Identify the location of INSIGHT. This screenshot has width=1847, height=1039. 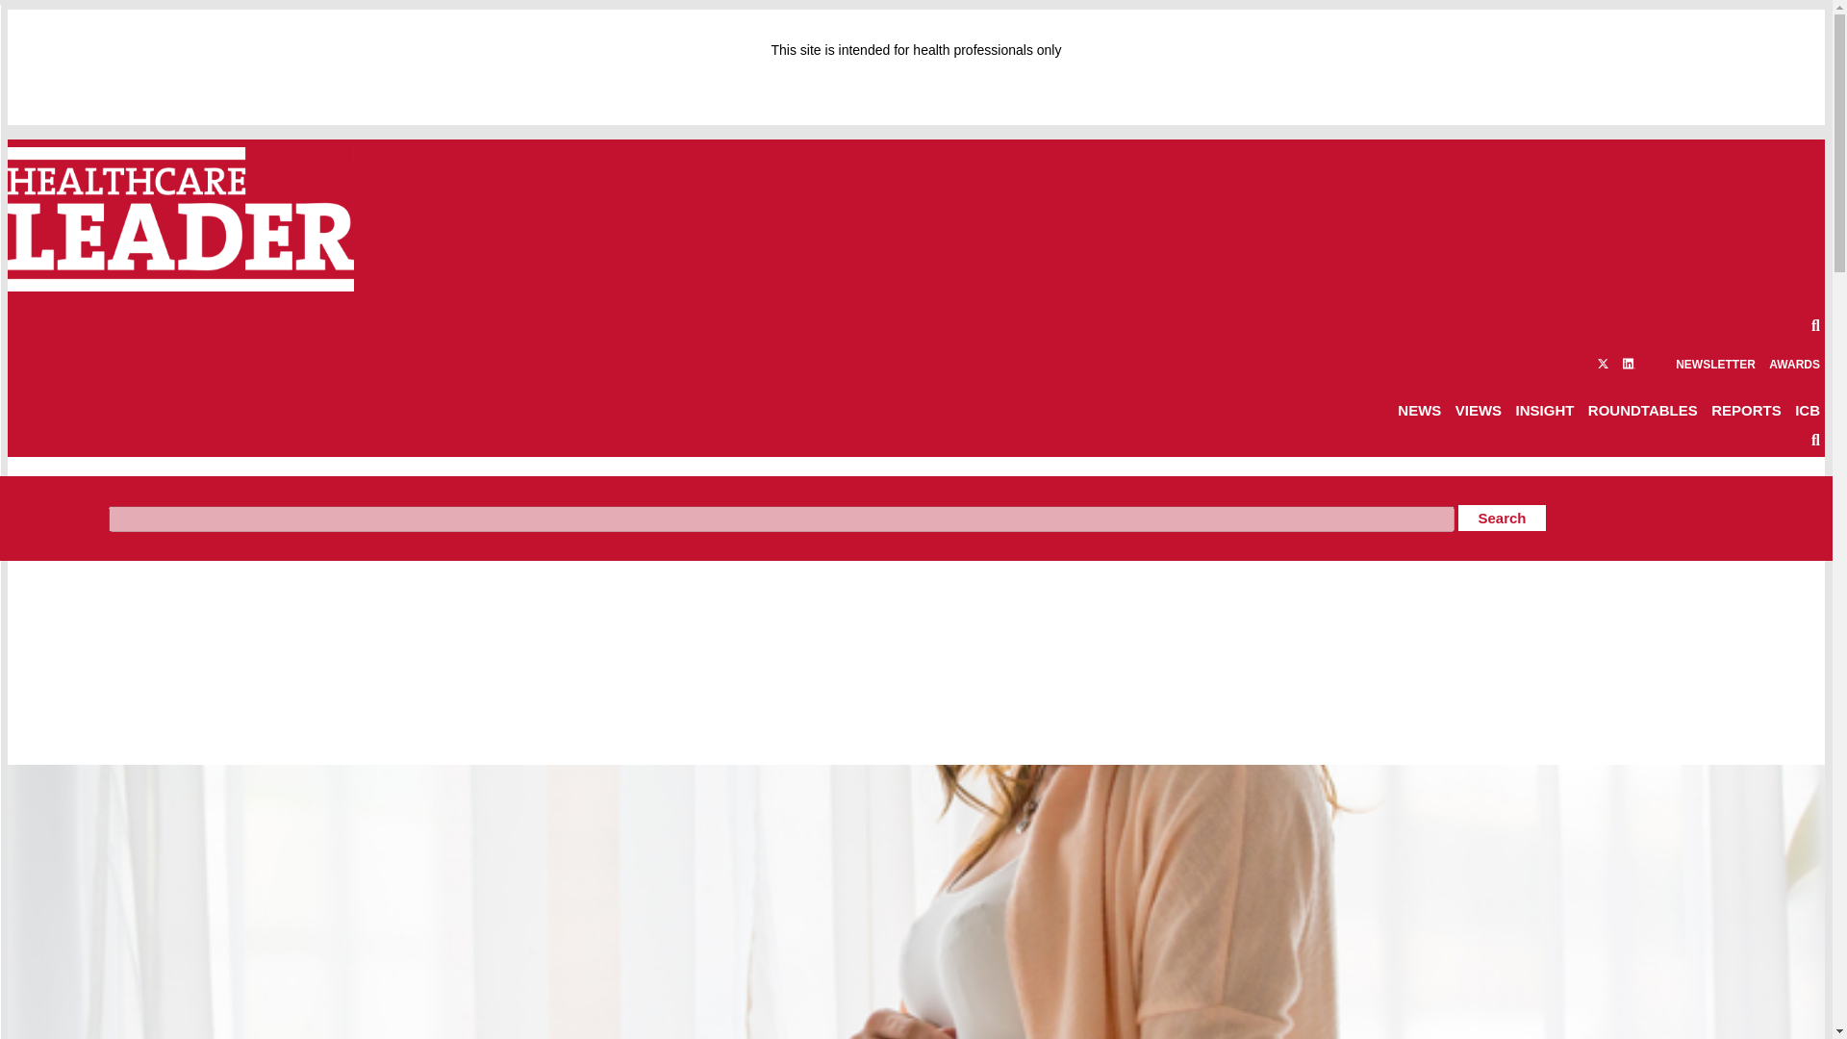
(1545, 410).